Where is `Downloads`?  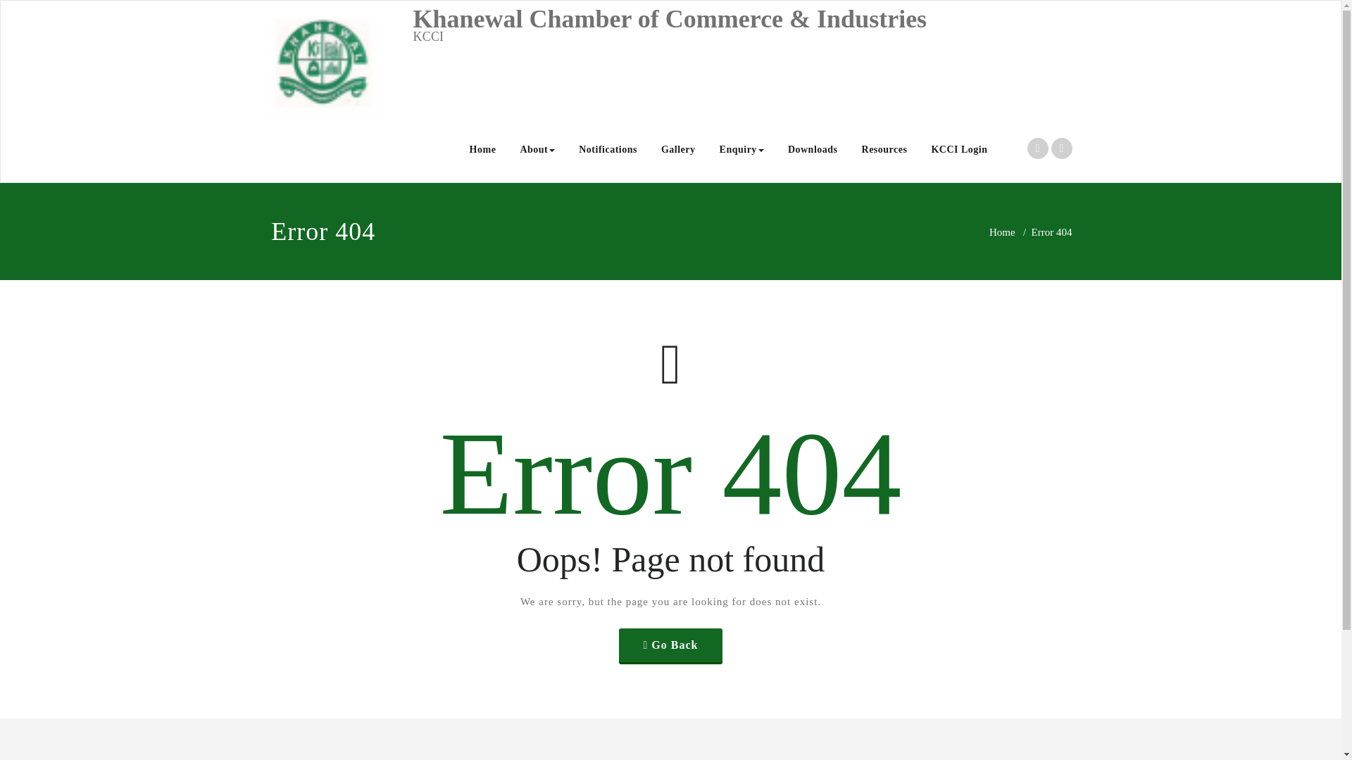 Downloads is located at coordinates (813, 149).